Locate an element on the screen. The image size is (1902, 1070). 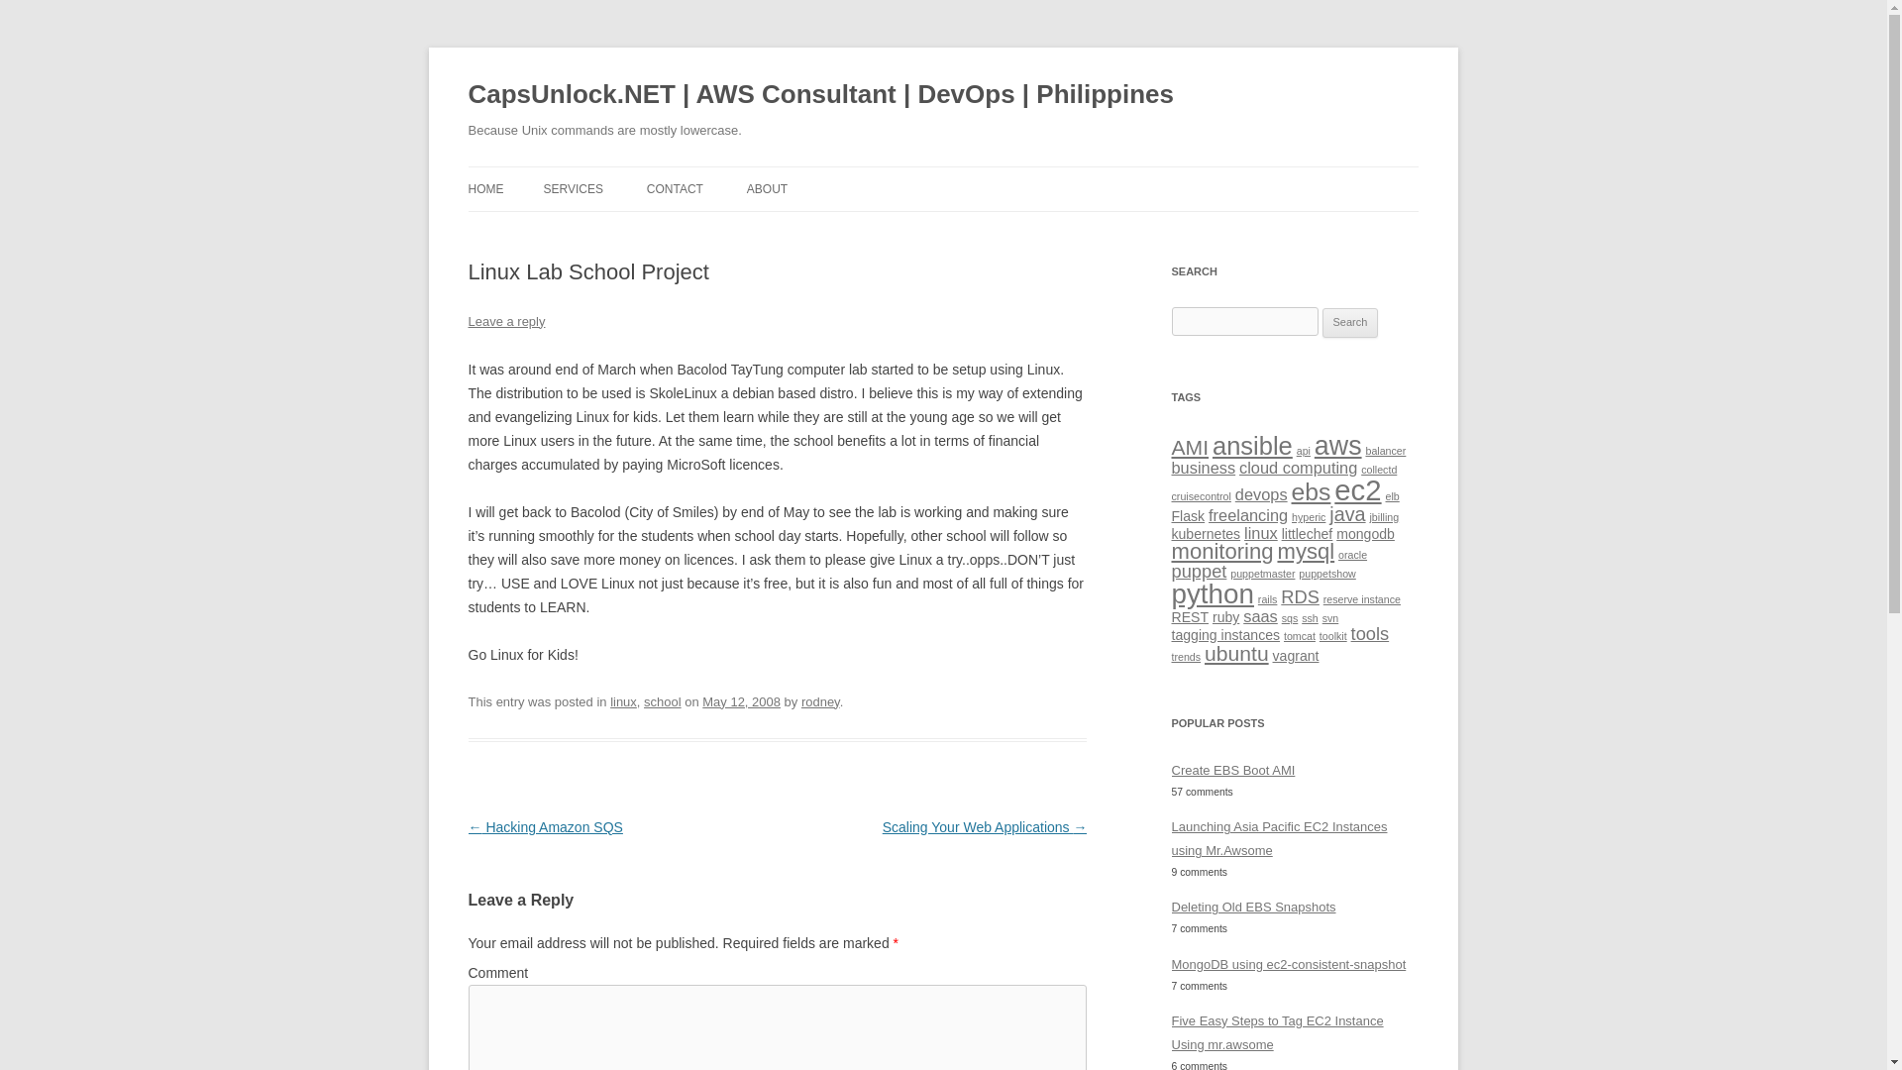
collectd is located at coordinates (1379, 469).